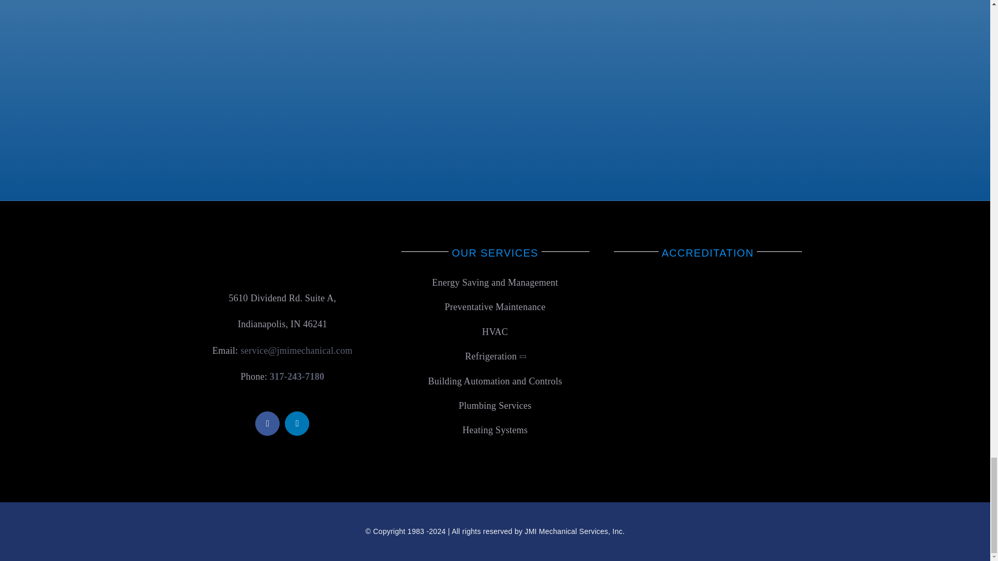 The width and height of the screenshot is (998, 561). What do you see at coordinates (267, 423) in the screenshot?
I see `Facebook` at bounding box center [267, 423].